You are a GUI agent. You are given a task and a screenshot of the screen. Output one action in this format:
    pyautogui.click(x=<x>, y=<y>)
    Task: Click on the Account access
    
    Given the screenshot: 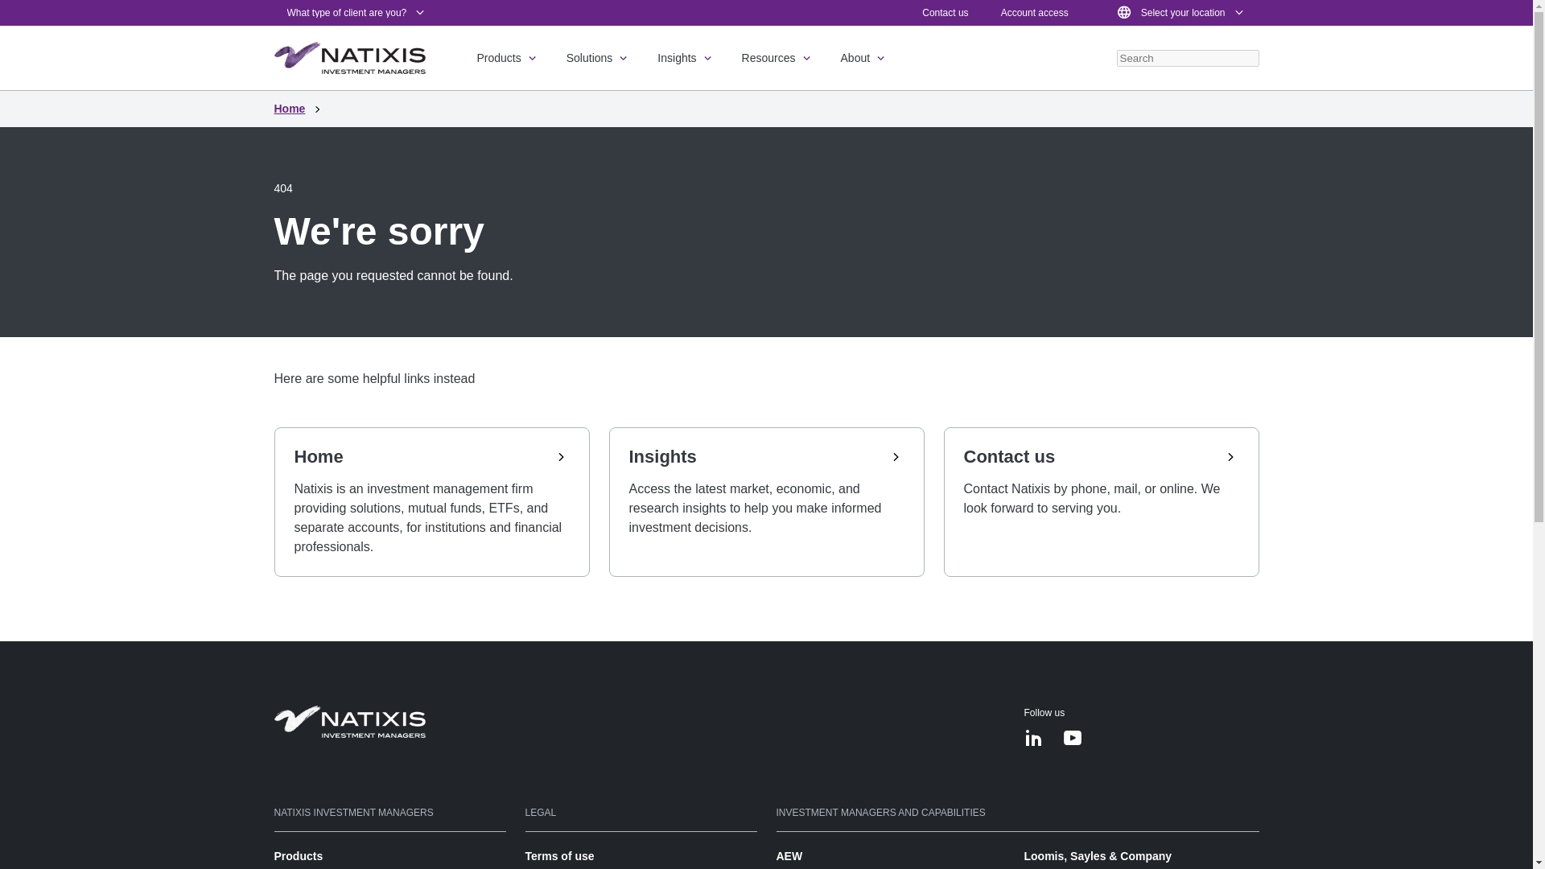 What is the action you would take?
    pyautogui.click(x=1035, y=12)
    